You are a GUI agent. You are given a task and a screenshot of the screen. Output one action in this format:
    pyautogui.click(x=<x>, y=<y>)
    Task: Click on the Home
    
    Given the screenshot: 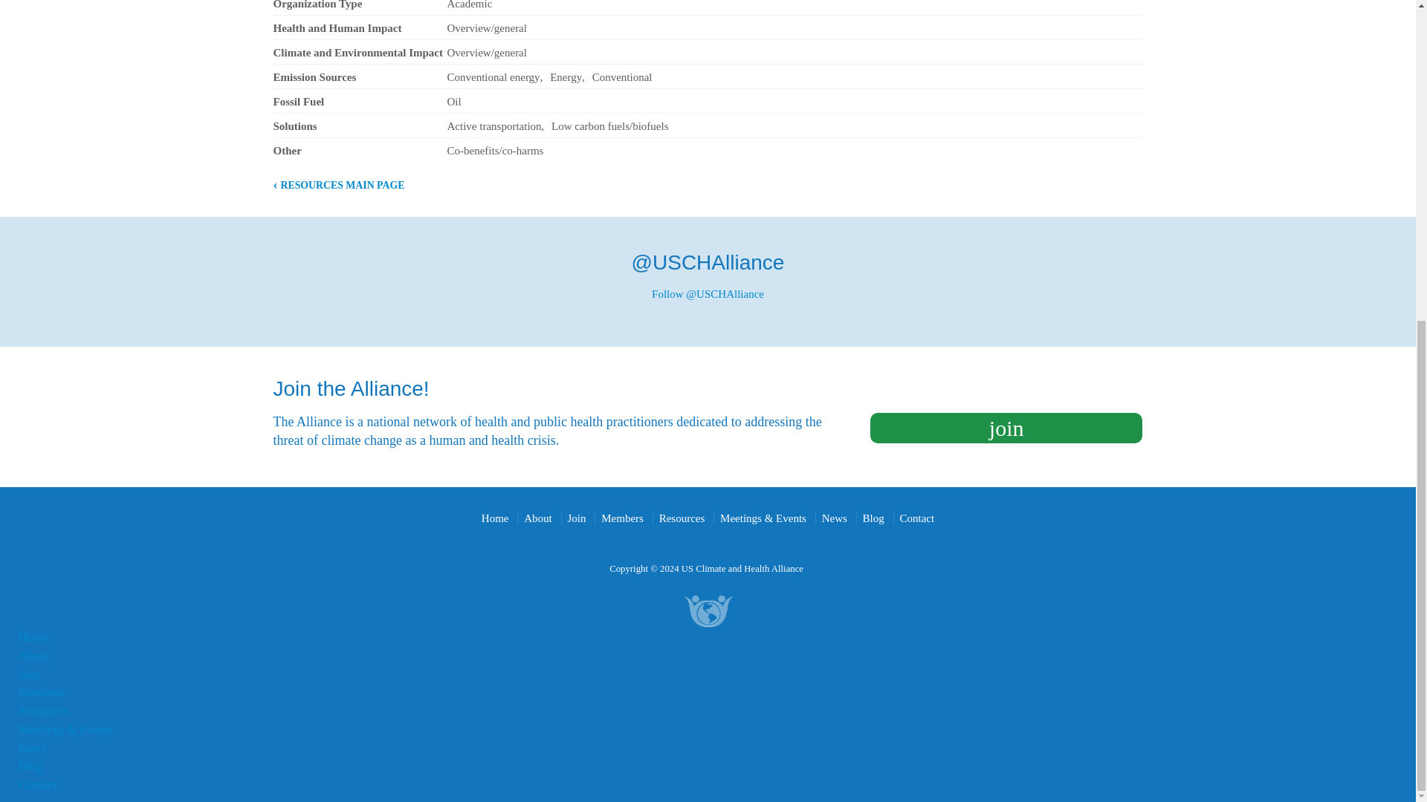 What is the action you would take?
    pyautogui.click(x=495, y=518)
    